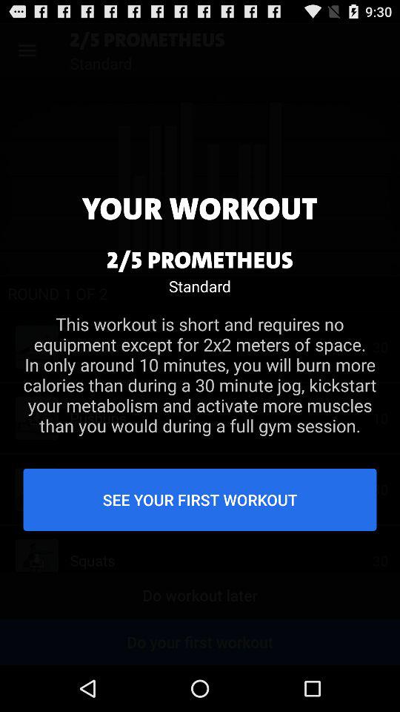  What do you see at coordinates (200, 499) in the screenshot?
I see `flip until the see your first` at bounding box center [200, 499].